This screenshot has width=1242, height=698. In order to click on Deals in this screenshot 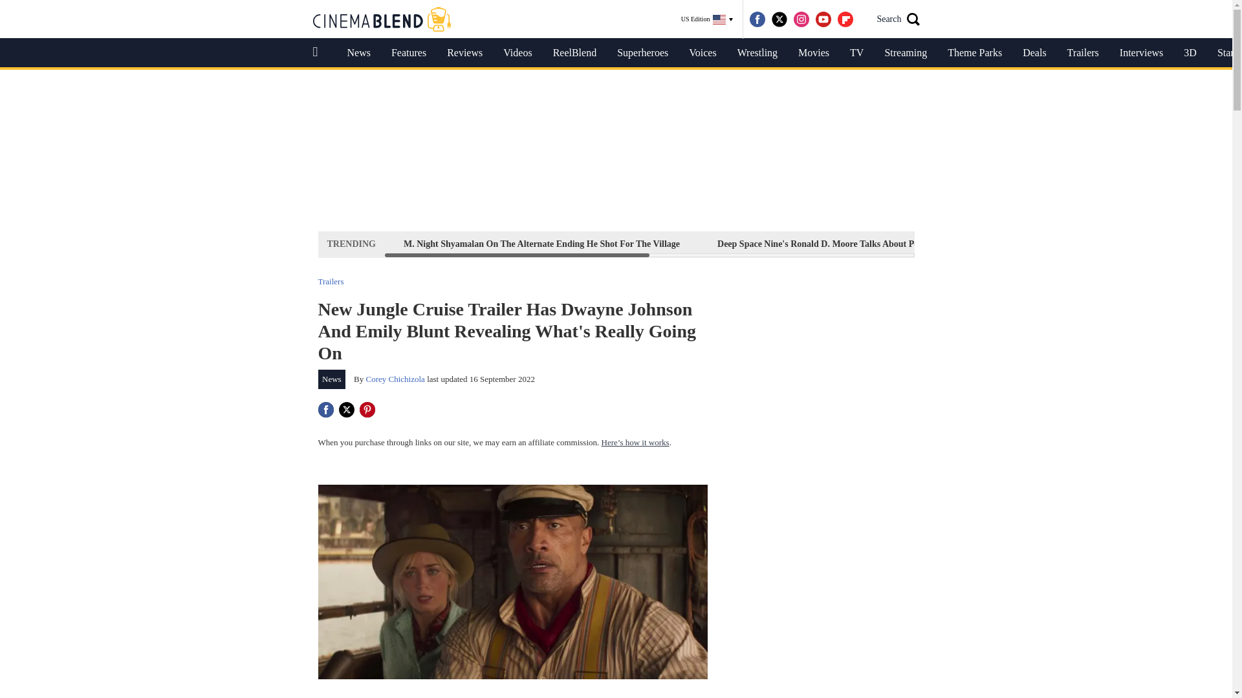, I will do `click(1034, 53)`.